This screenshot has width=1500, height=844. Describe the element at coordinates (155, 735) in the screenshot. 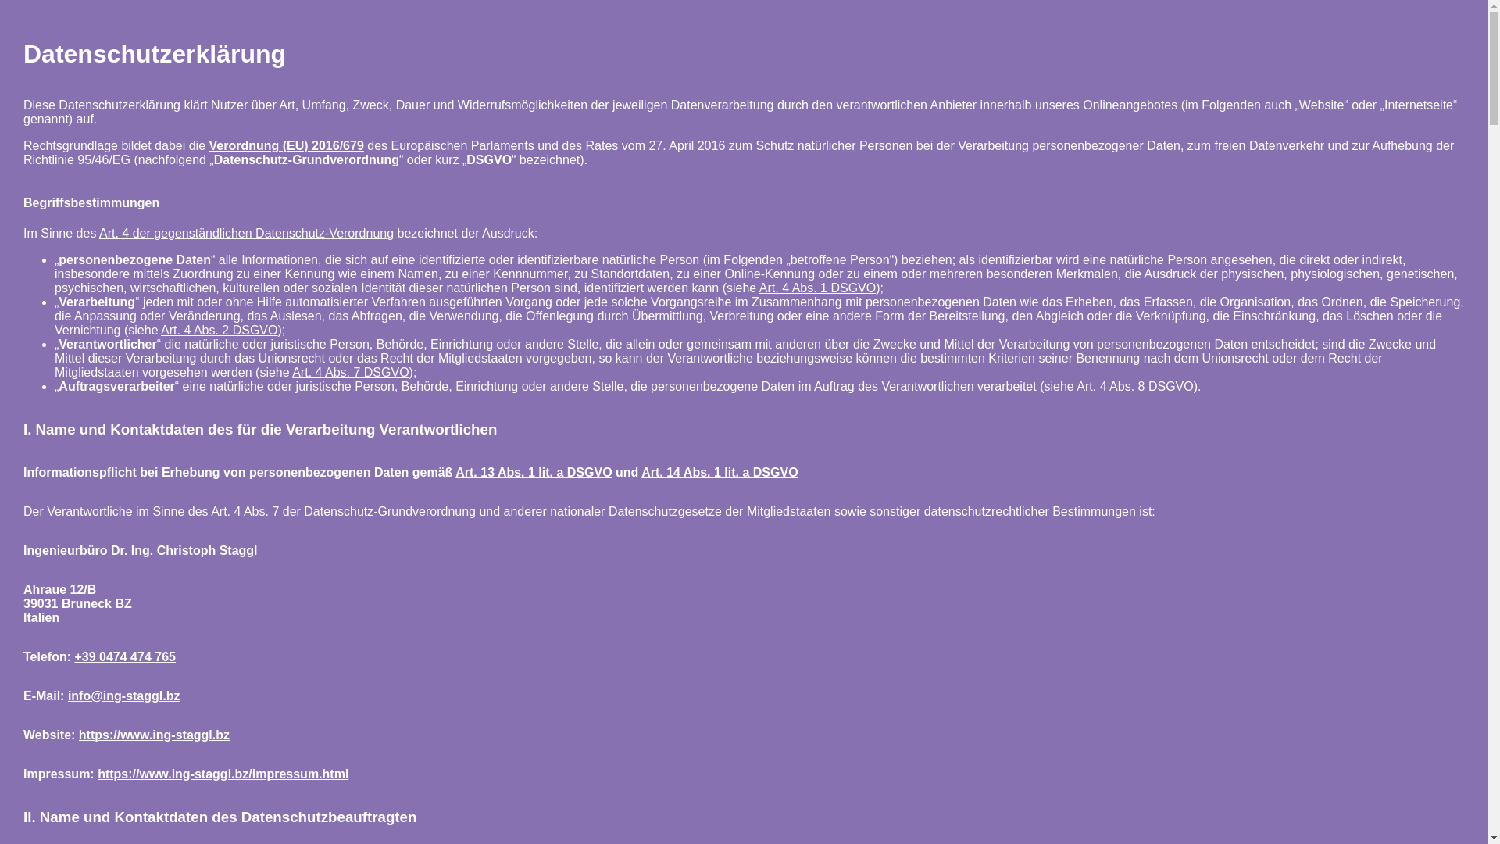

I see `https://www.ing-staggl.bz` at that location.